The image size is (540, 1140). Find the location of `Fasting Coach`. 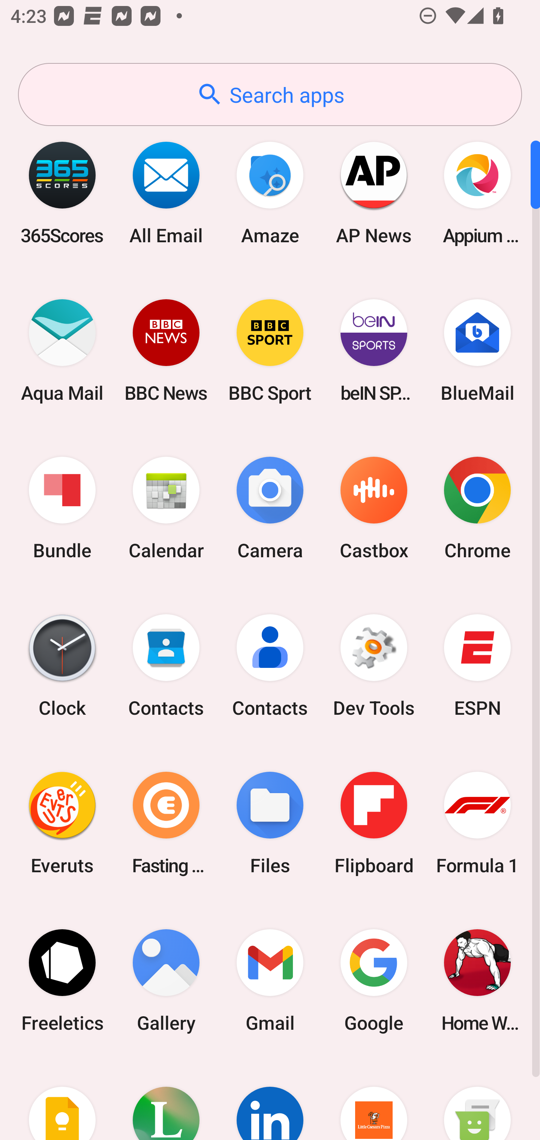

Fasting Coach is located at coordinates (166, 823).